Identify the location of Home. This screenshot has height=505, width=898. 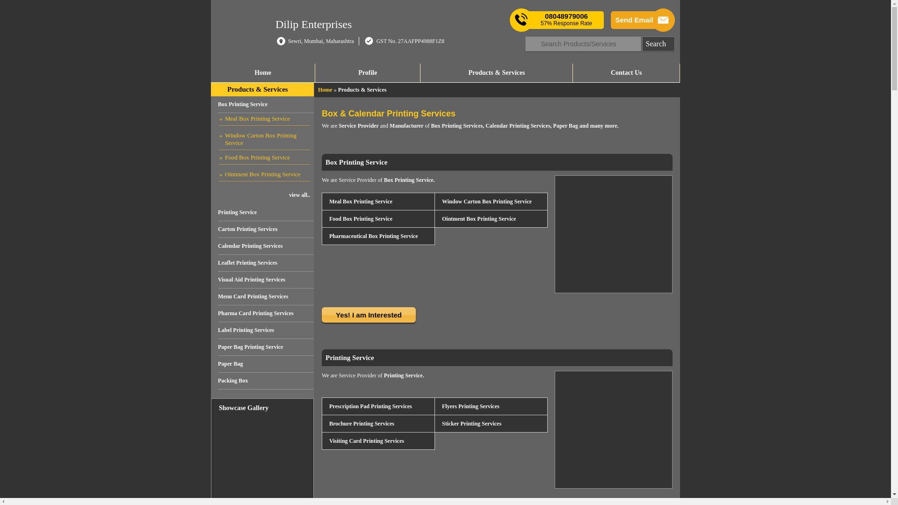
(263, 73).